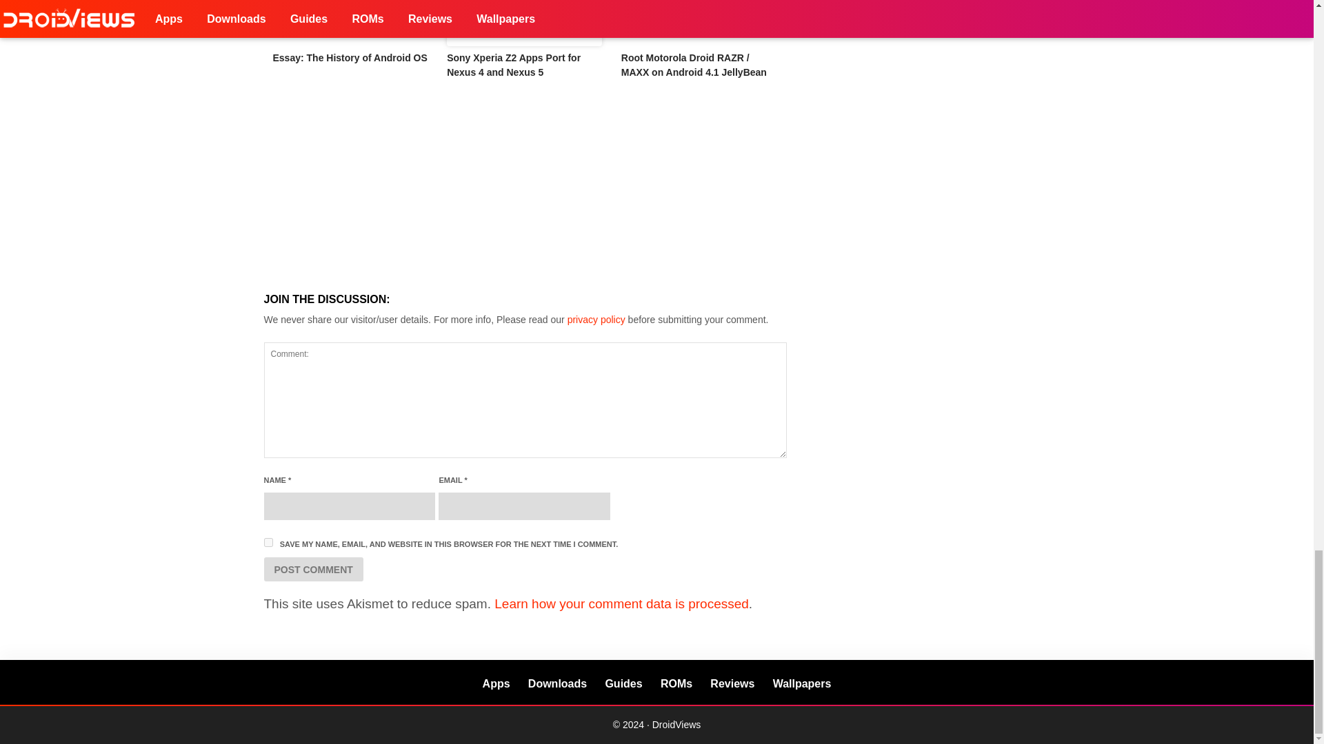 The width and height of the screenshot is (1324, 744). What do you see at coordinates (525, 23) in the screenshot?
I see `Sony Xperia Z2 Apps Port for Nexus 4 and Nexus 5` at bounding box center [525, 23].